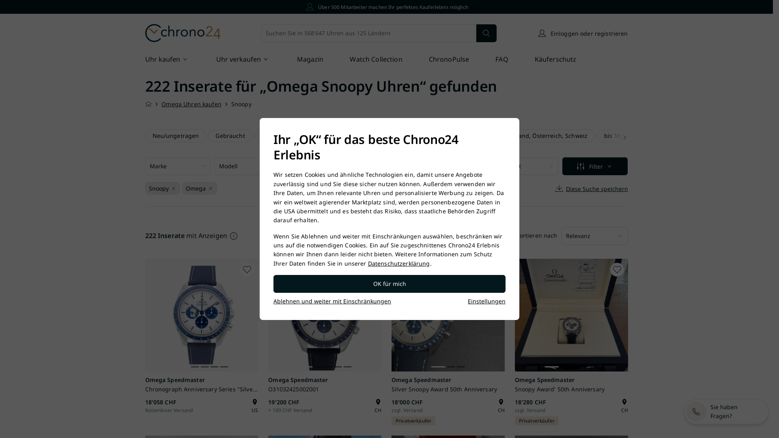  What do you see at coordinates (726, 412) in the screenshot?
I see `Sie haben Fragen?` at bounding box center [726, 412].